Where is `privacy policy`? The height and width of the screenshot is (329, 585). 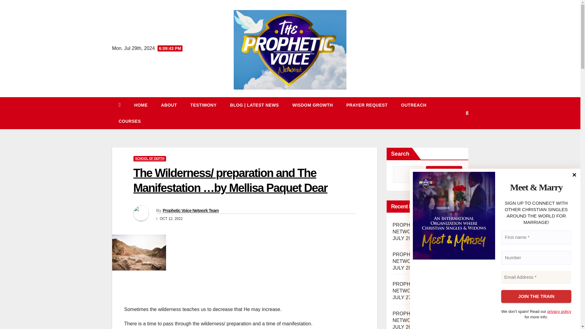
privacy policy is located at coordinates (559, 311).